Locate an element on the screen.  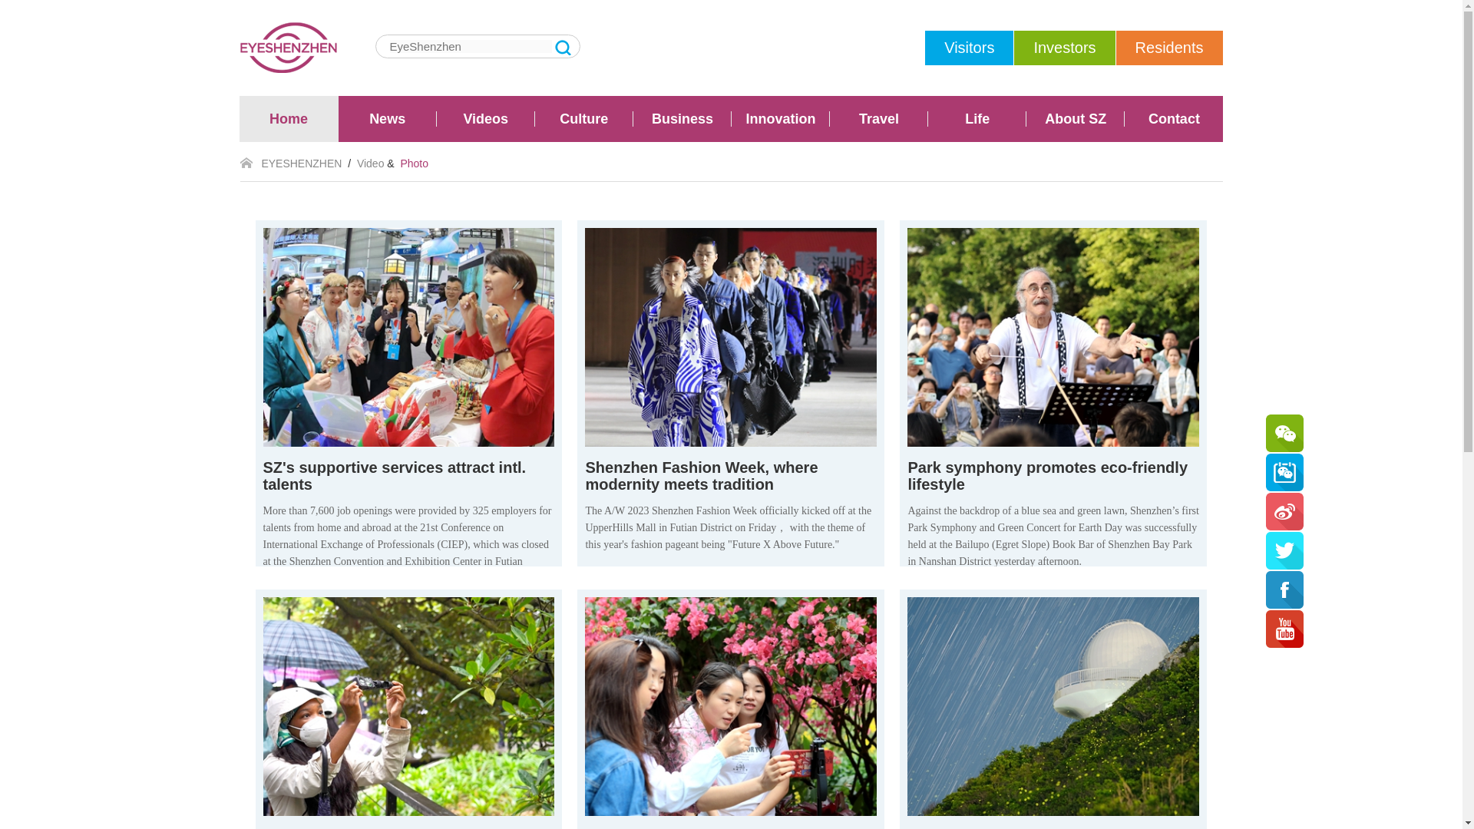
Videos is located at coordinates (485, 118).